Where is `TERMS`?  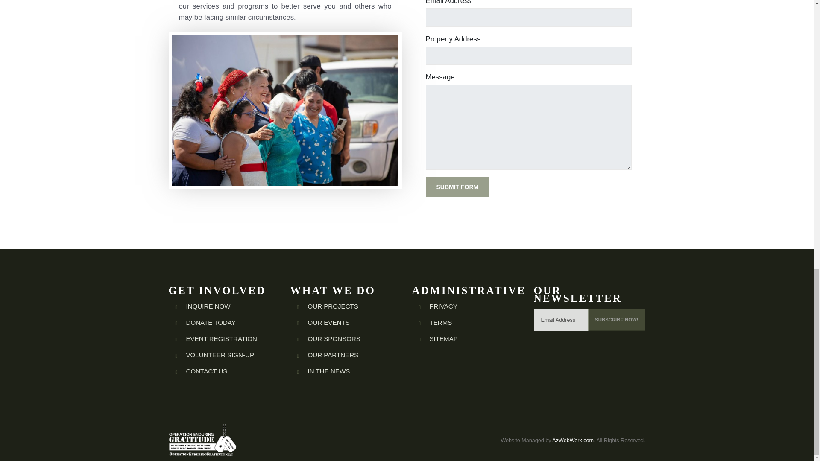 TERMS is located at coordinates (441, 322).